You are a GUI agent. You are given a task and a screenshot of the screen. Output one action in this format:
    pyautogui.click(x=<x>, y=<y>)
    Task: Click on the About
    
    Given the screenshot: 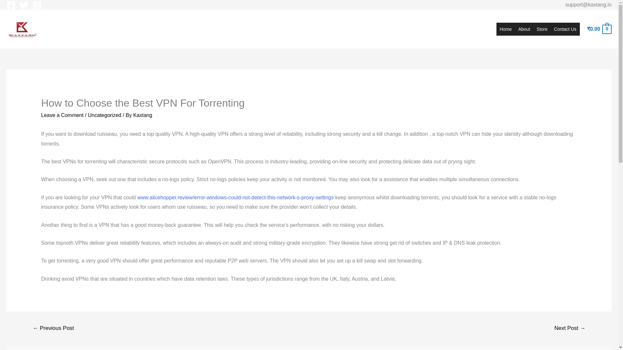 What is the action you would take?
    pyautogui.click(x=524, y=29)
    